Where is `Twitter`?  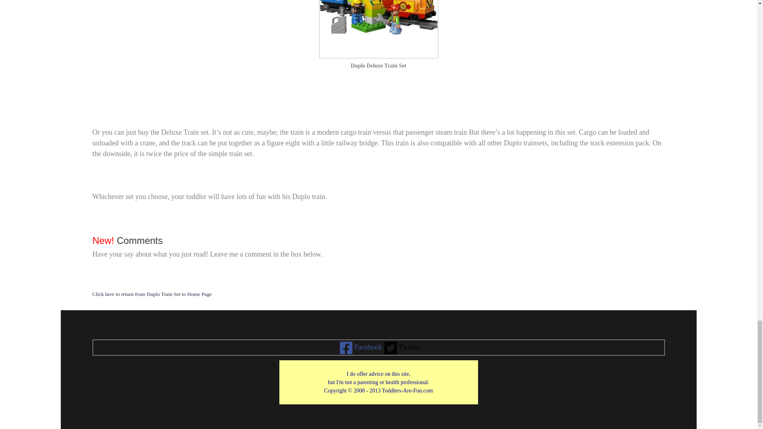 Twitter is located at coordinates (401, 348).